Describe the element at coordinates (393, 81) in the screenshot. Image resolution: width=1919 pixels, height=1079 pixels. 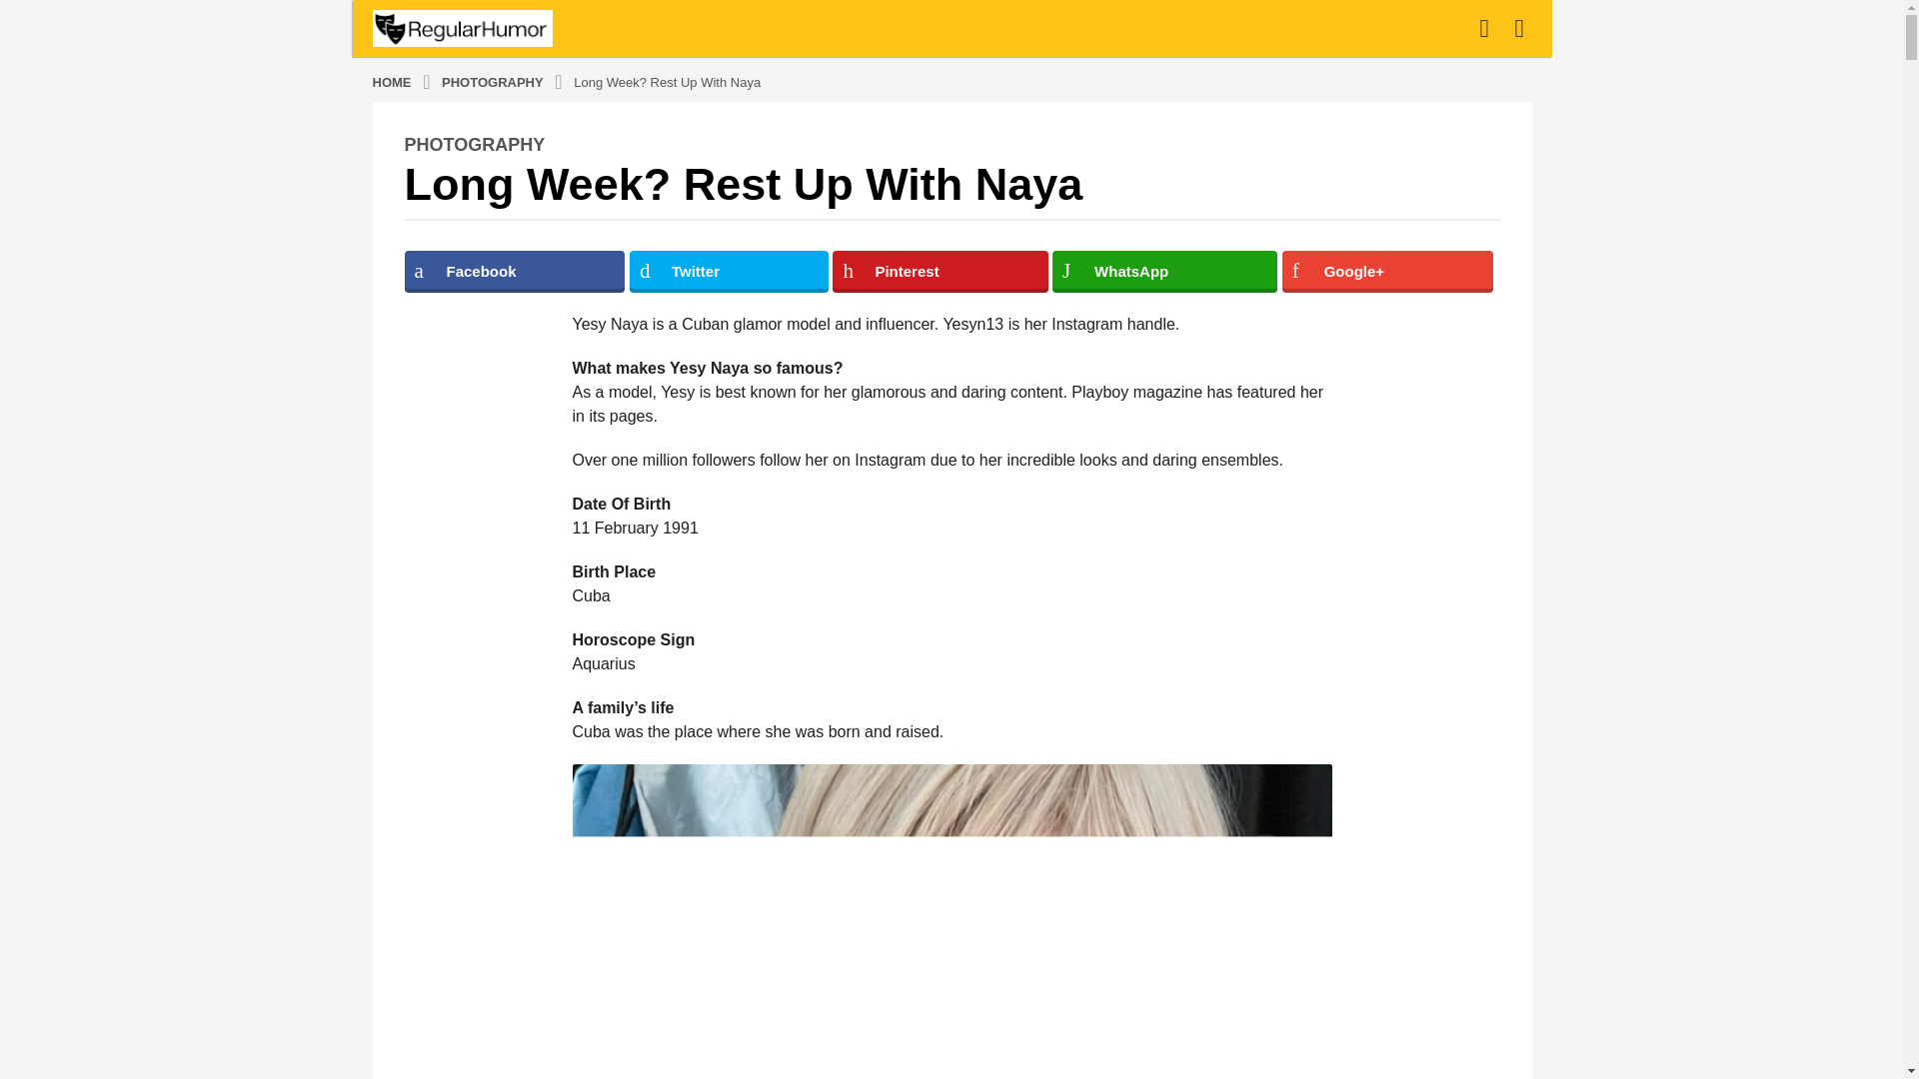
I see `HOME` at that location.